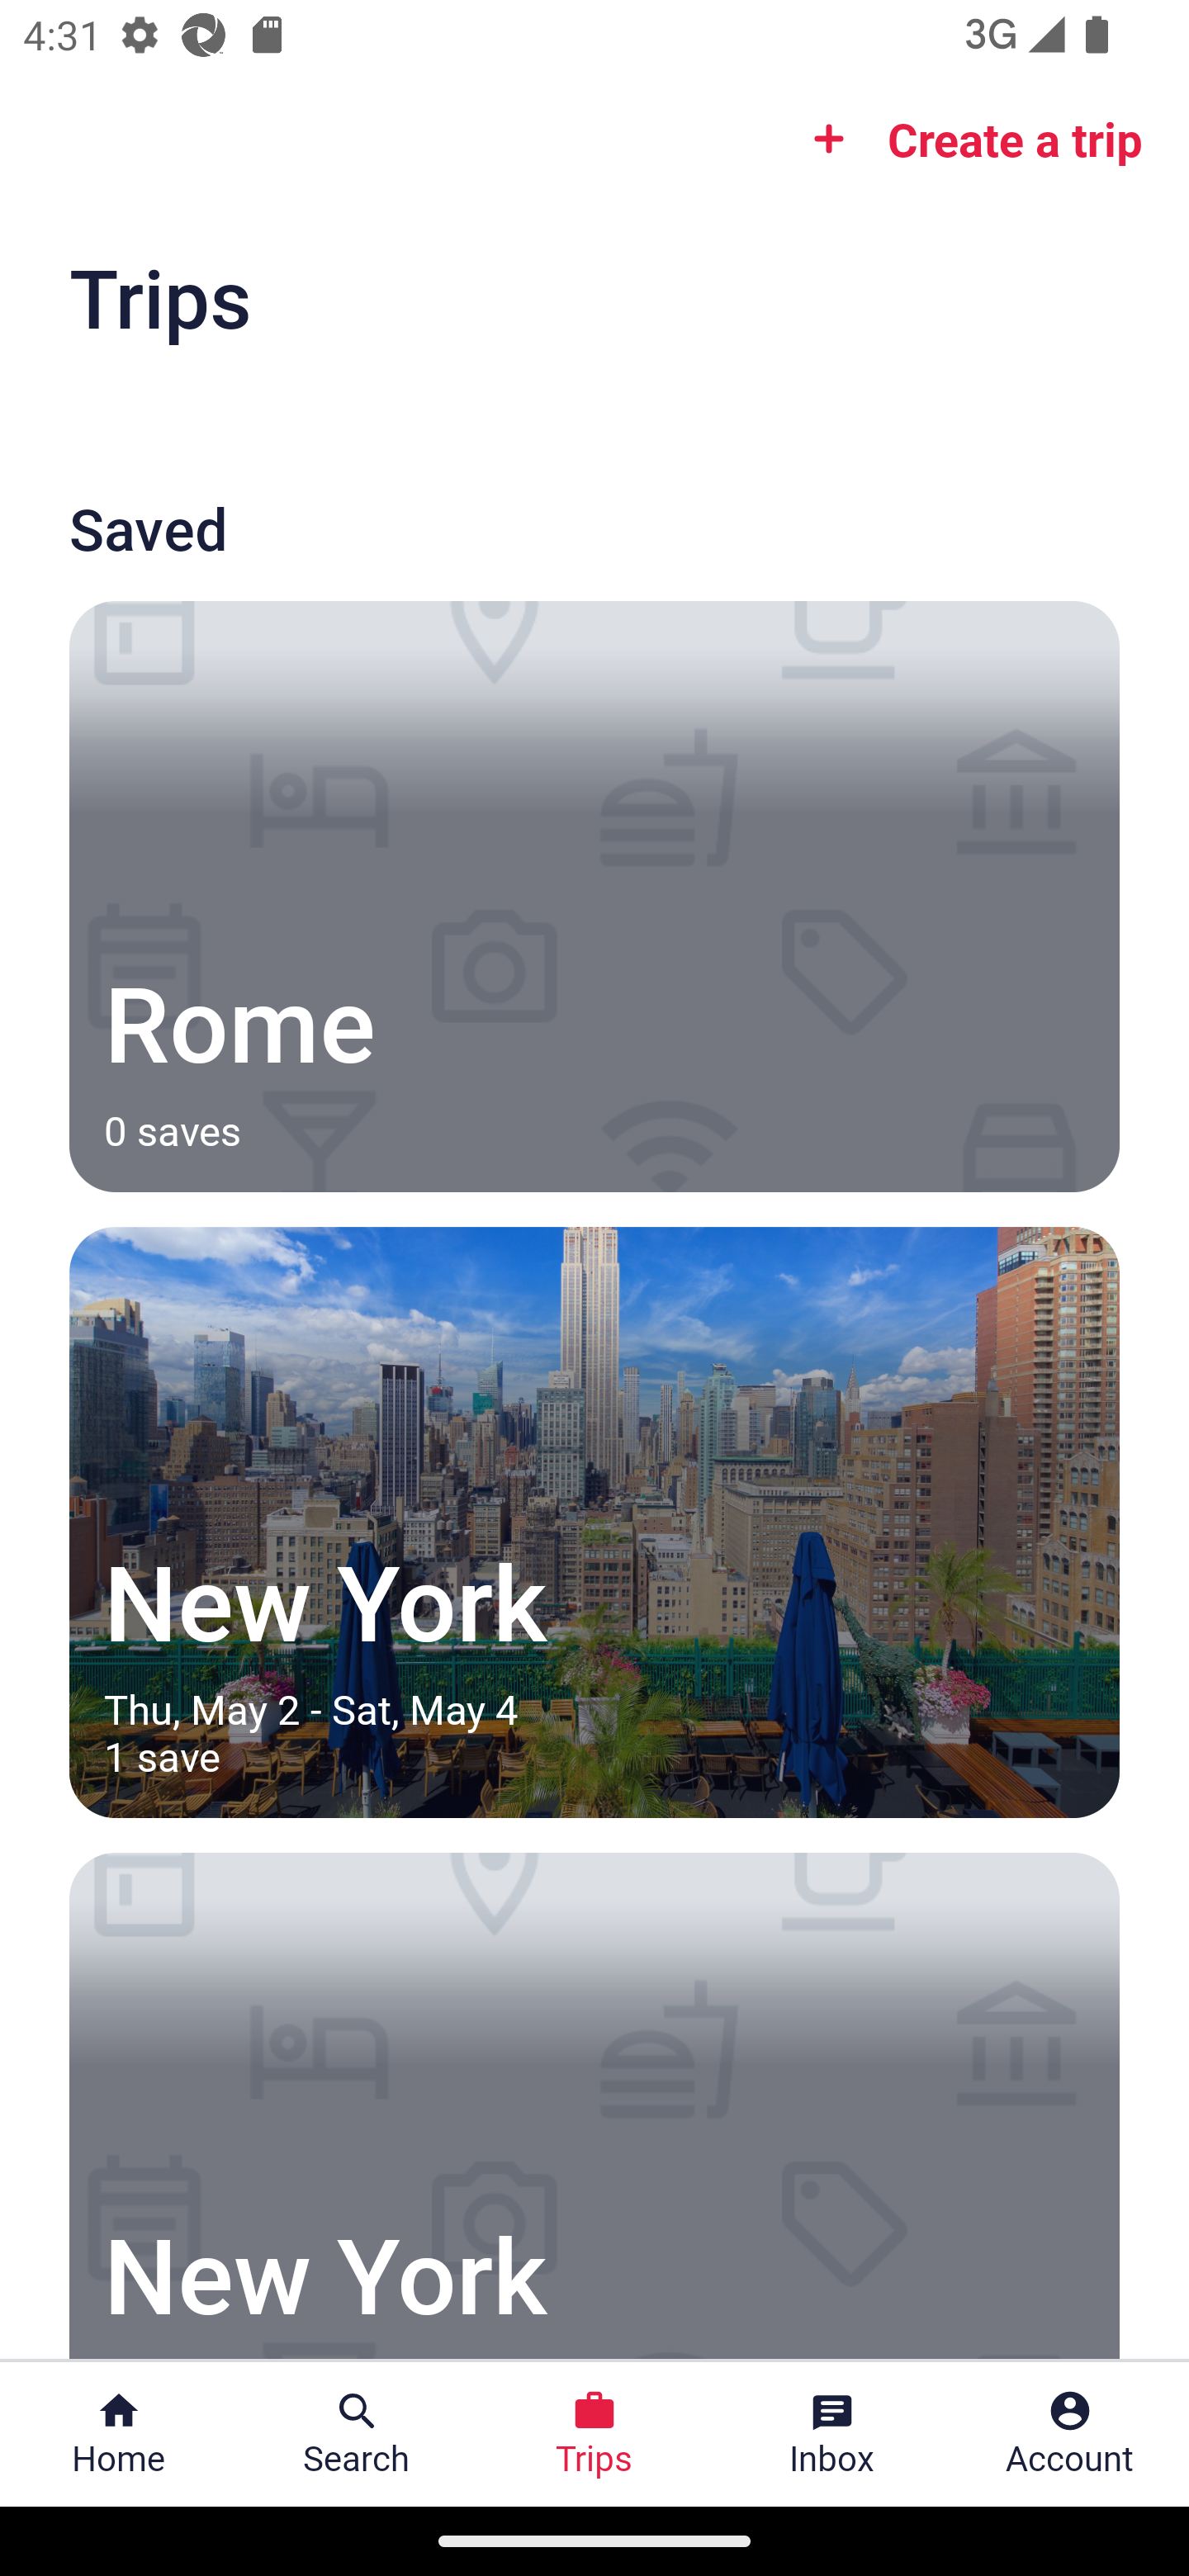  Describe the element at coordinates (832, 2434) in the screenshot. I see `Inbox Inbox Button` at that location.